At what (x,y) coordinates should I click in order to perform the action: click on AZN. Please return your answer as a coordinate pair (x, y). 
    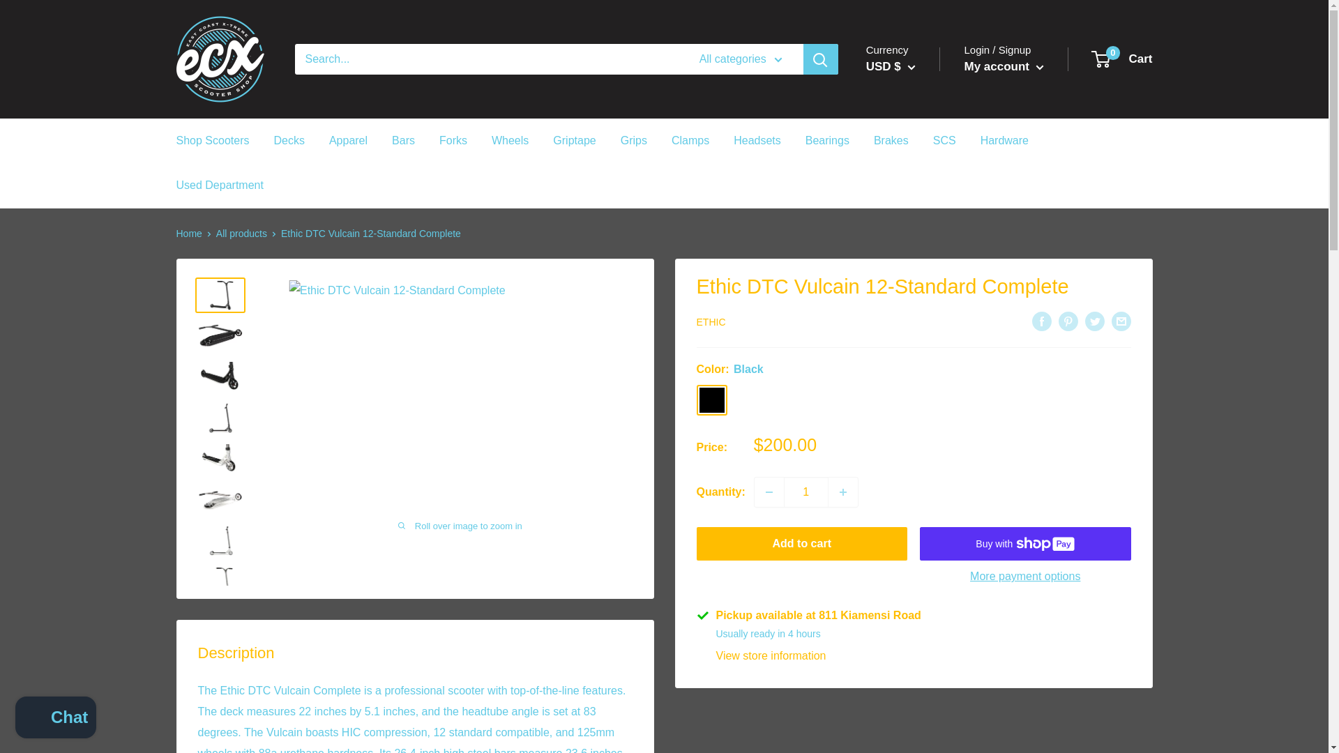
    Looking at the image, I should click on (913, 346).